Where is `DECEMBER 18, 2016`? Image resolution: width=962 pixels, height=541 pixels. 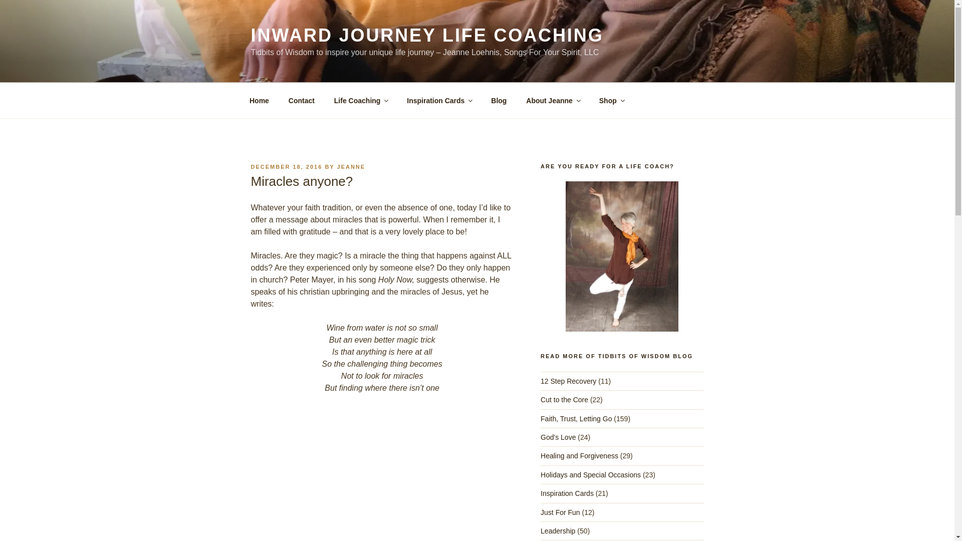
DECEMBER 18, 2016 is located at coordinates (286, 167).